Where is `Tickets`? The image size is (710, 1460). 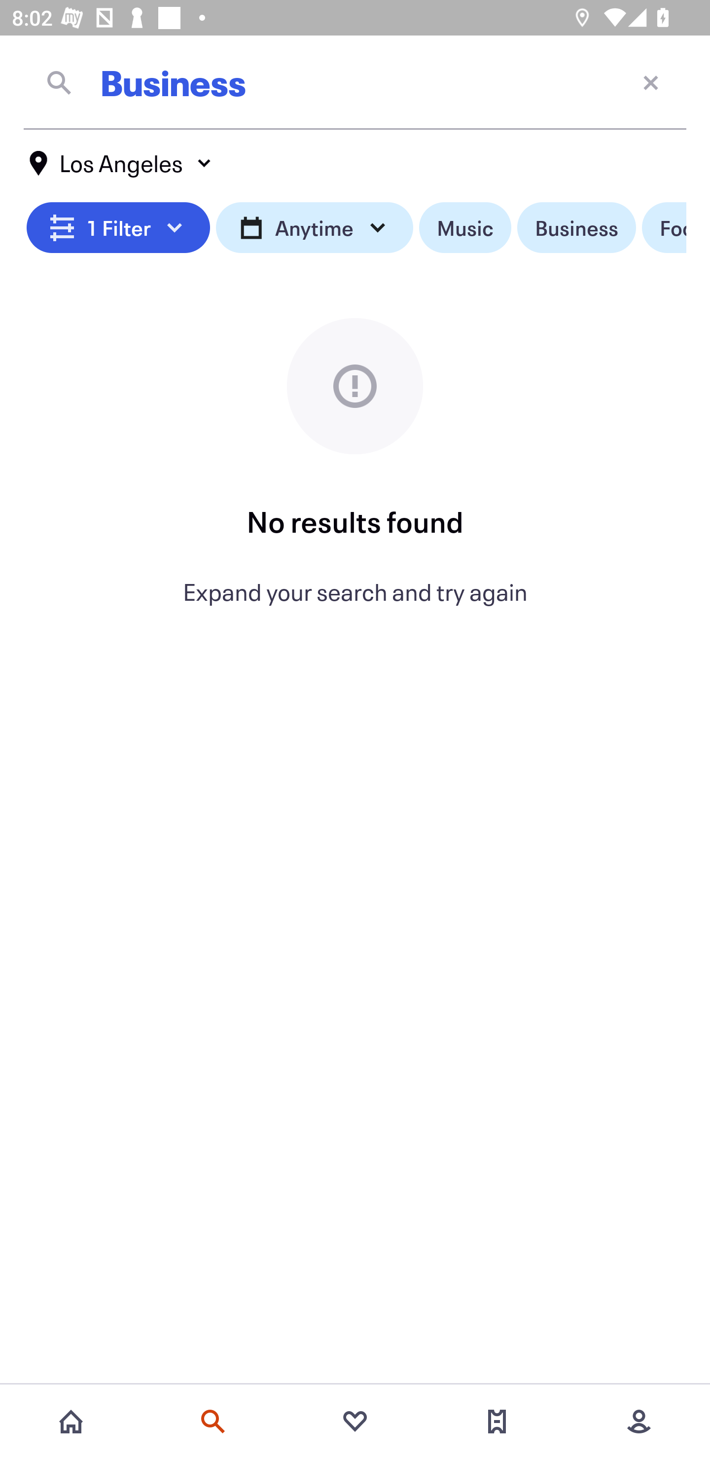 Tickets is located at coordinates (497, 1422).